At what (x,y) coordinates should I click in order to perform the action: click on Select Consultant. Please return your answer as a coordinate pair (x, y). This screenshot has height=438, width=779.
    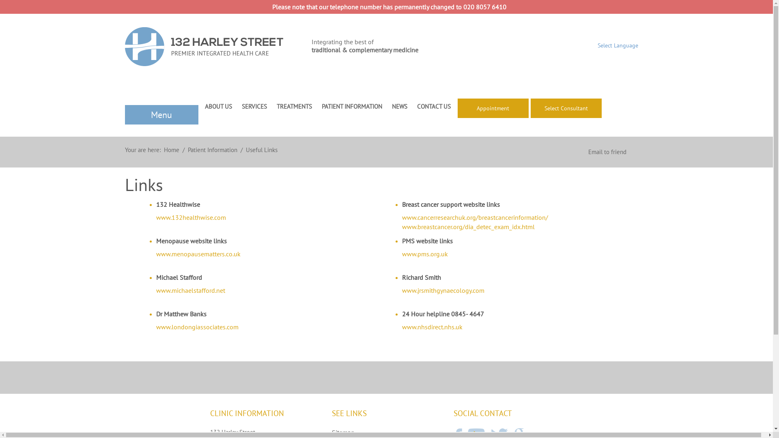
    Looking at the image, I should click on (566, 108).